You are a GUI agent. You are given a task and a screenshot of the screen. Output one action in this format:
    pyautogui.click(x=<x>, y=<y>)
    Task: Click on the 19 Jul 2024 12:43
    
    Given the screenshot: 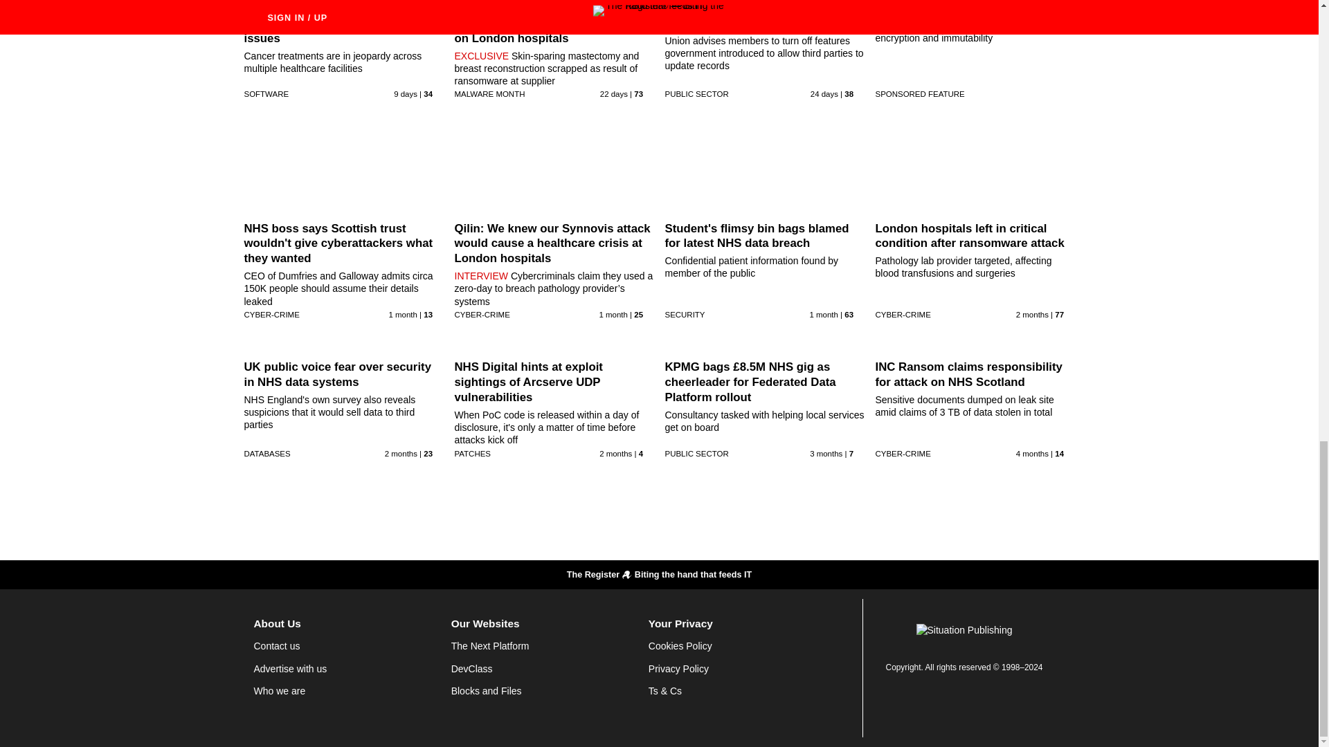 What is the action you would take?
    pyautogui.click(x=405, y=93)
    